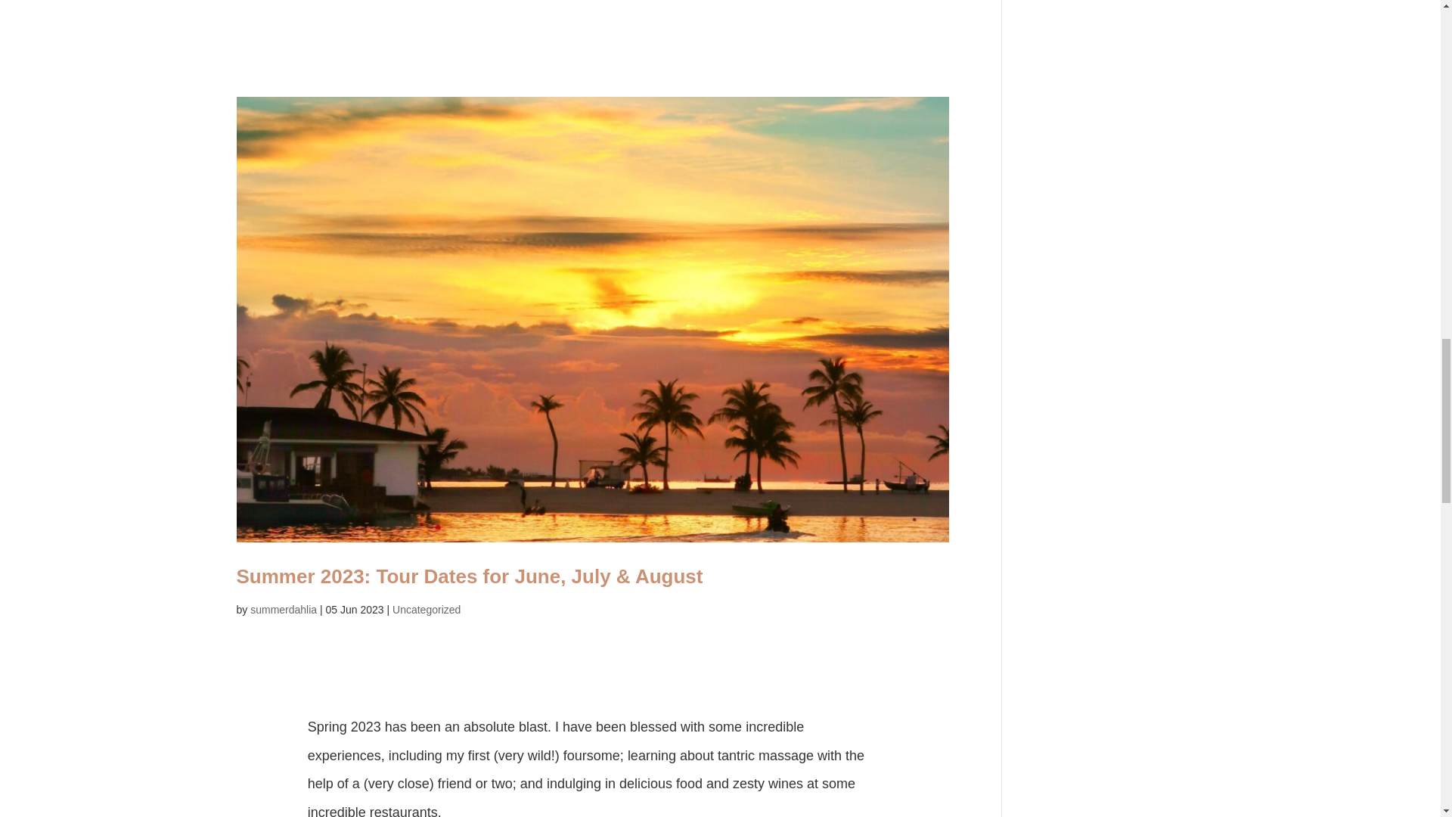 Image resolution: width=1452 pixels, height=817 pixels. Describe the element at coordinates (283, 610) in the screenshot. I see `summerdahlia` at that location.